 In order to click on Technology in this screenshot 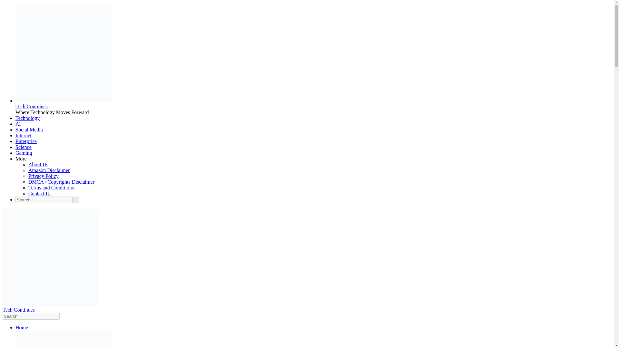, I will do `click(27, 118)`.